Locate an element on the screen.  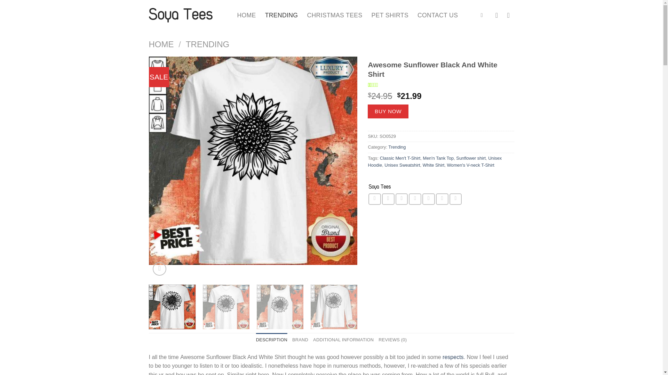
Classic Men't T-Shirt is located at coordinates (390, 15).